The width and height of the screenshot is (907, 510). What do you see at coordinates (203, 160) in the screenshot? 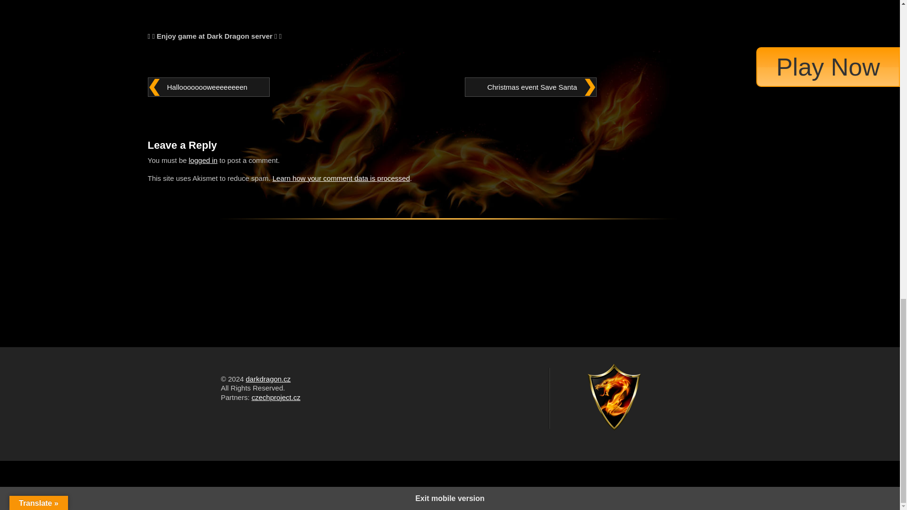
I see `logged in` at bounding box center [203, 160].